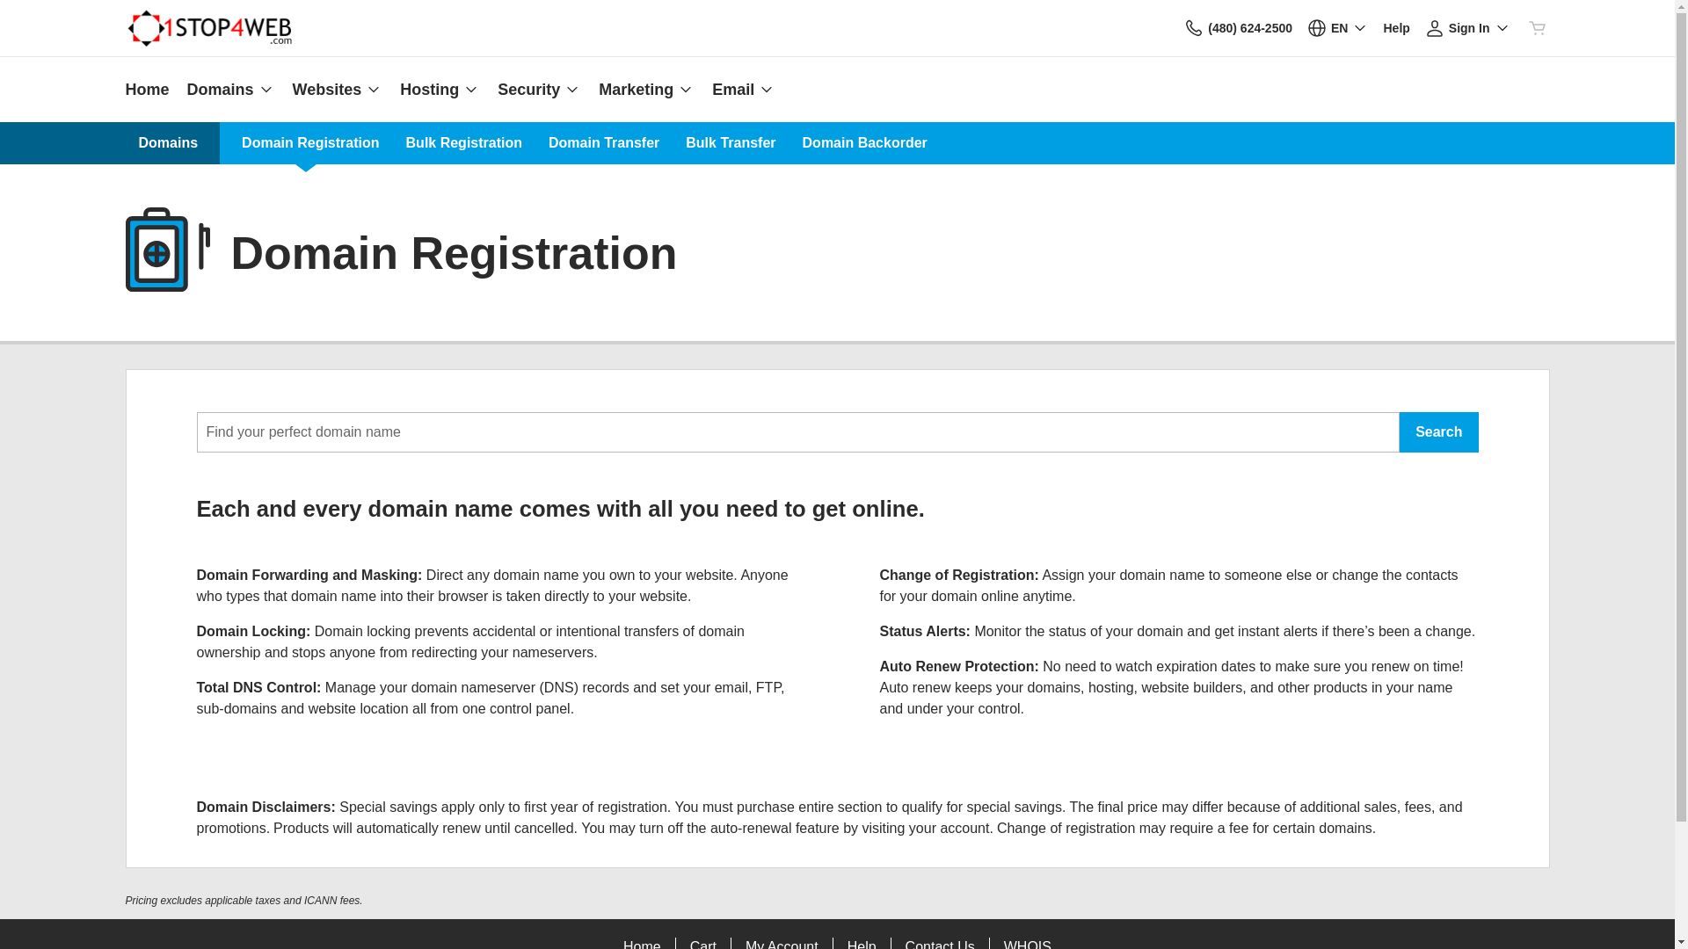  Describe the element at coordinates (464, 142) in the screenshot. I see `Bulk Registration` at that location.